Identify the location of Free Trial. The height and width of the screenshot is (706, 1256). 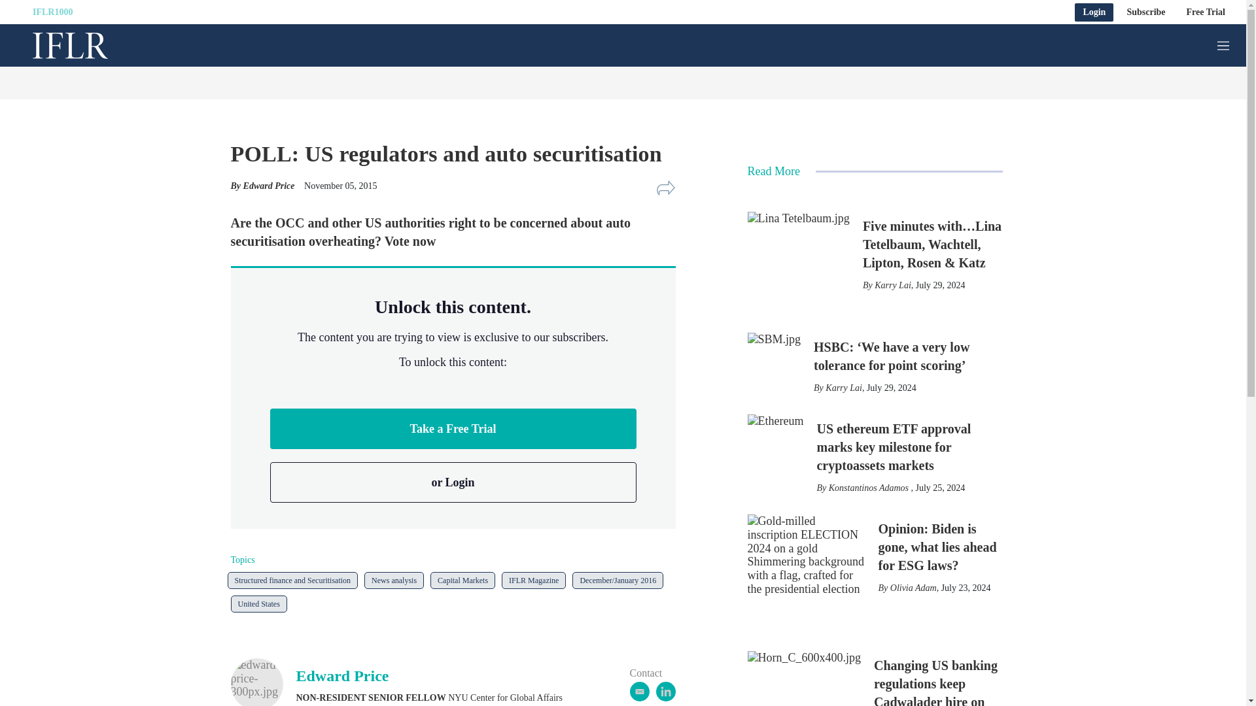
(1206, 12).